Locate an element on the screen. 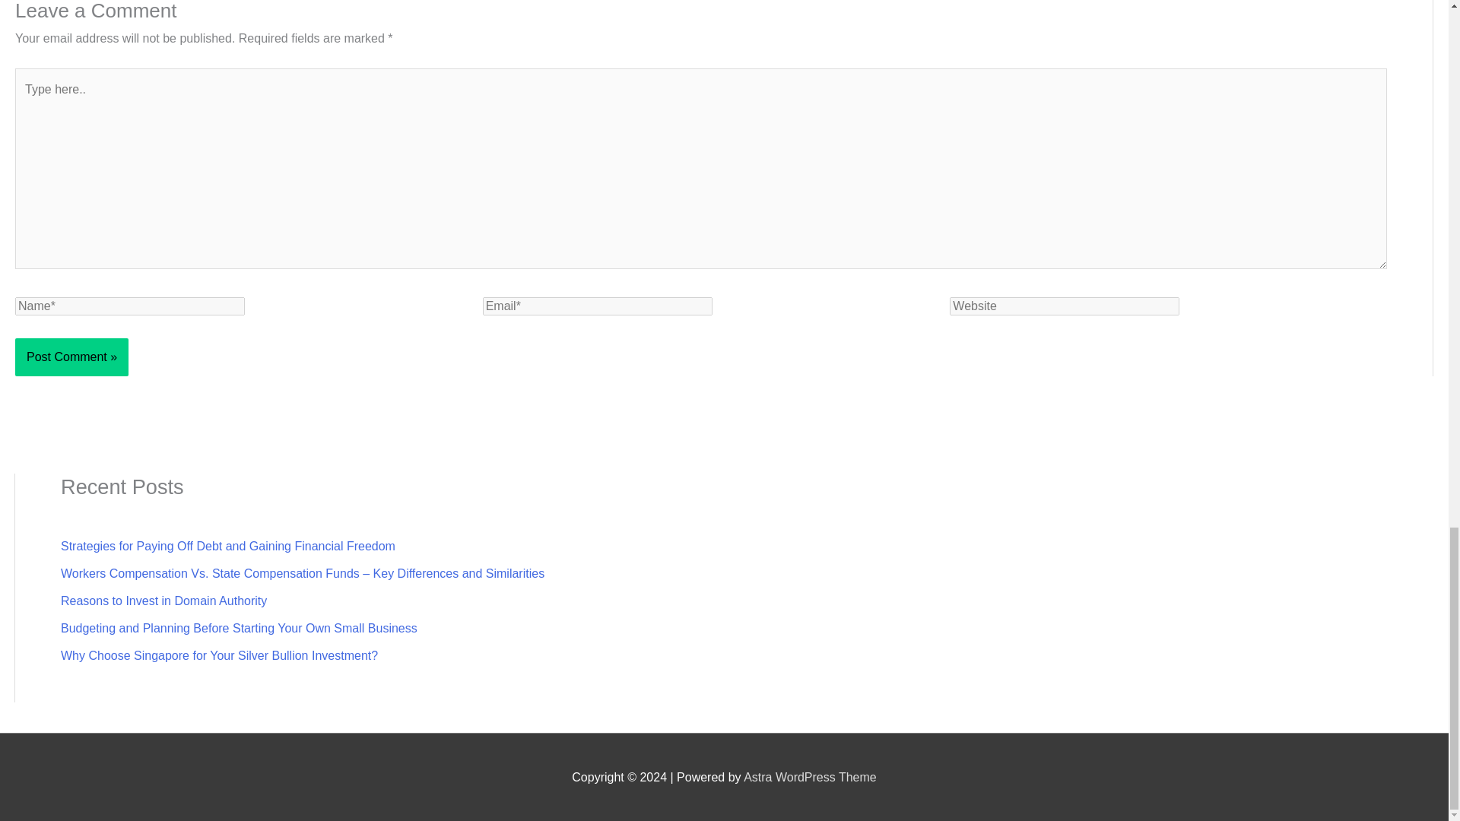 Image resolution: width=1460 pixels, height=821 pixels. Strategies for Paying Off Debt and Gaining Financial Freedom is located at coordinates (228, 546).